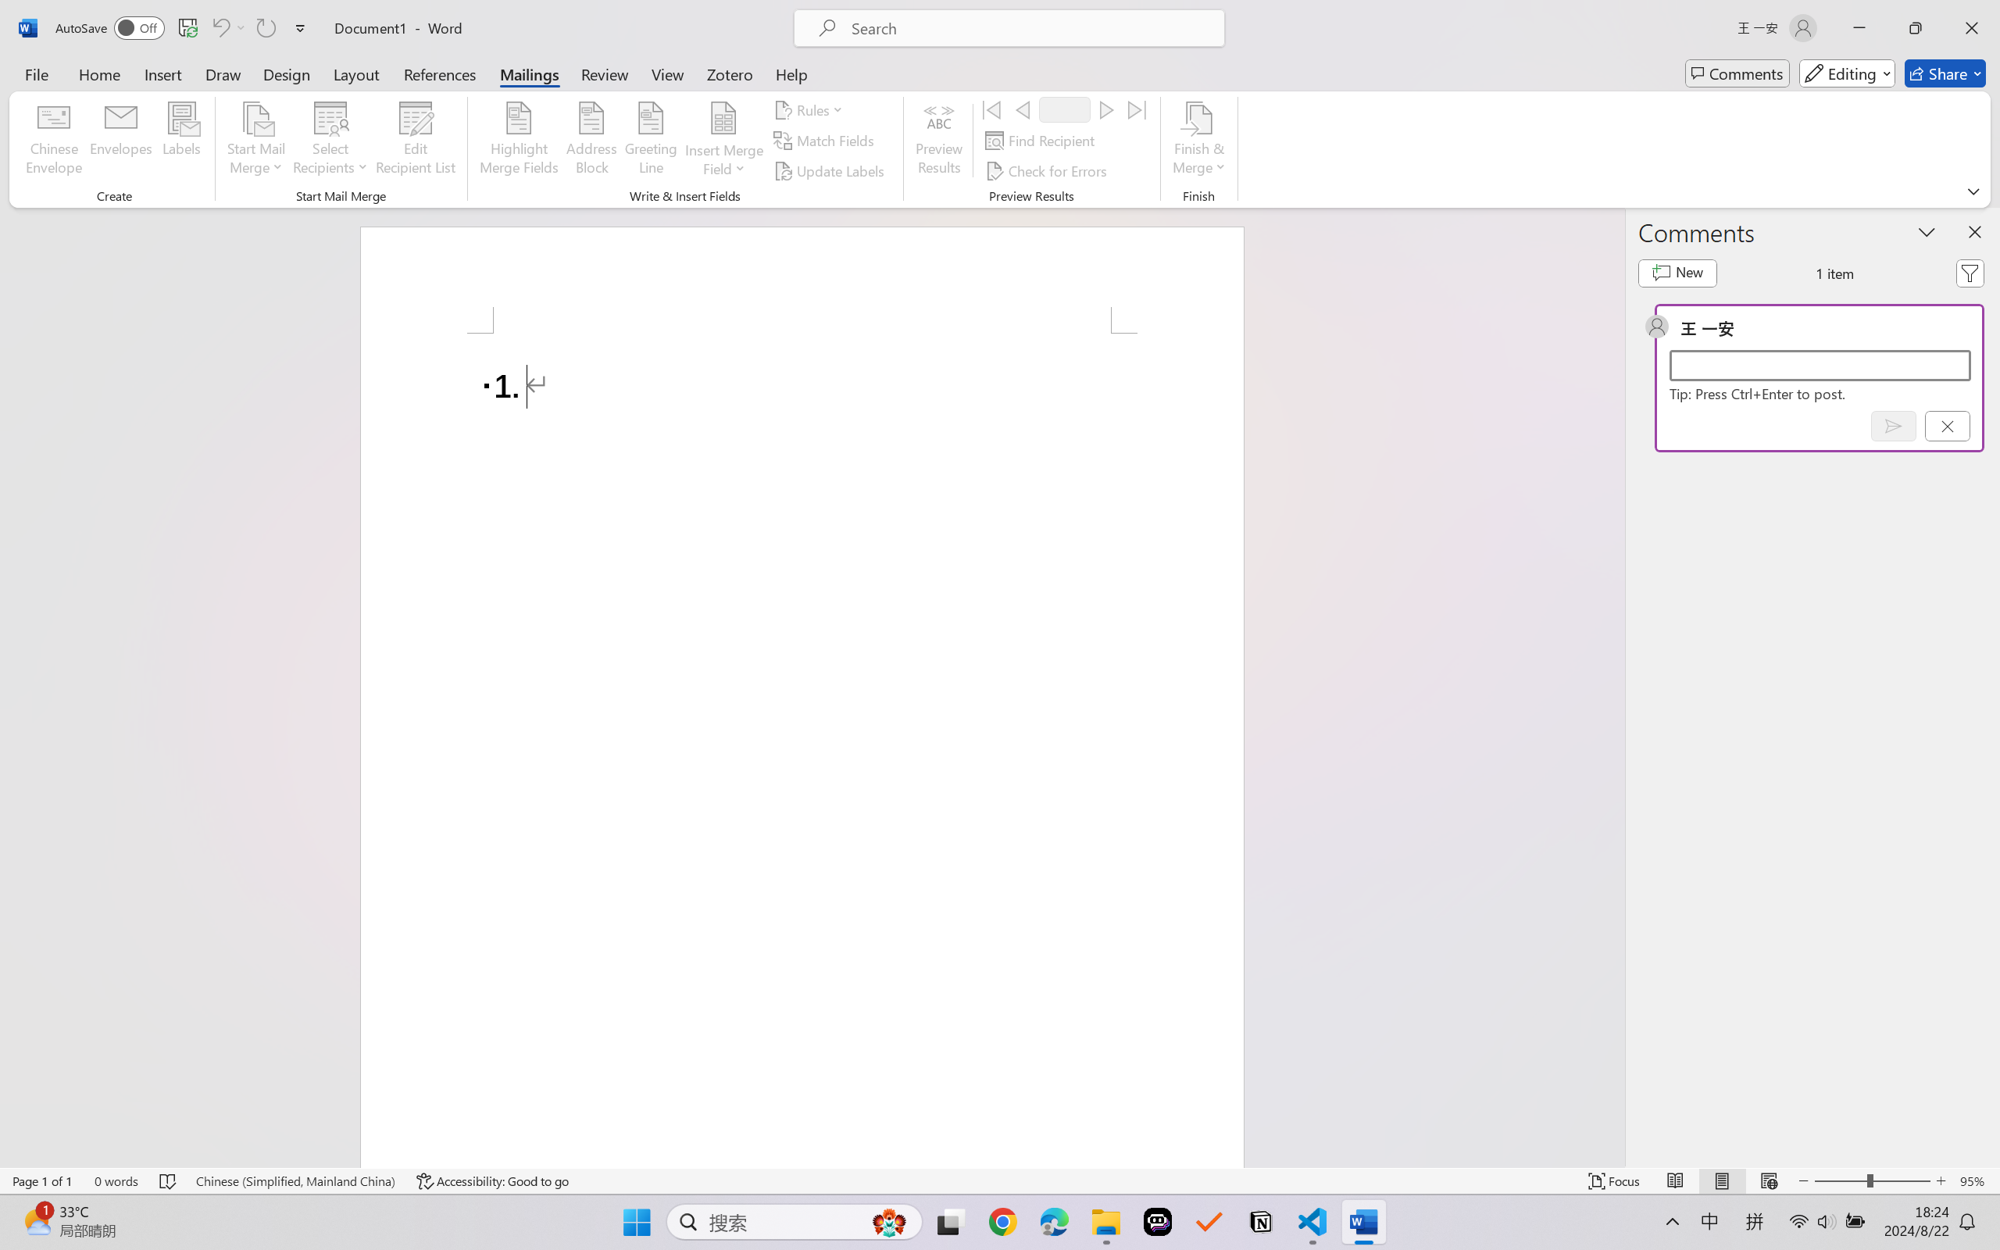 Image resolution: width=2000 pixels, height=1250 pixels. What do you see at coordinates (255, 141) in the screenshot?
I see `Start Mail Merge` at bounding box center [255, 141].